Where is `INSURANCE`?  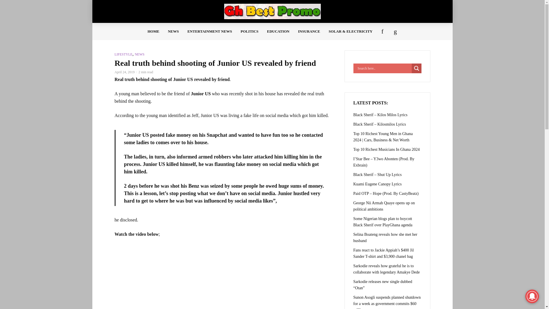 INSURANCE is located at coordinates (309, 31).